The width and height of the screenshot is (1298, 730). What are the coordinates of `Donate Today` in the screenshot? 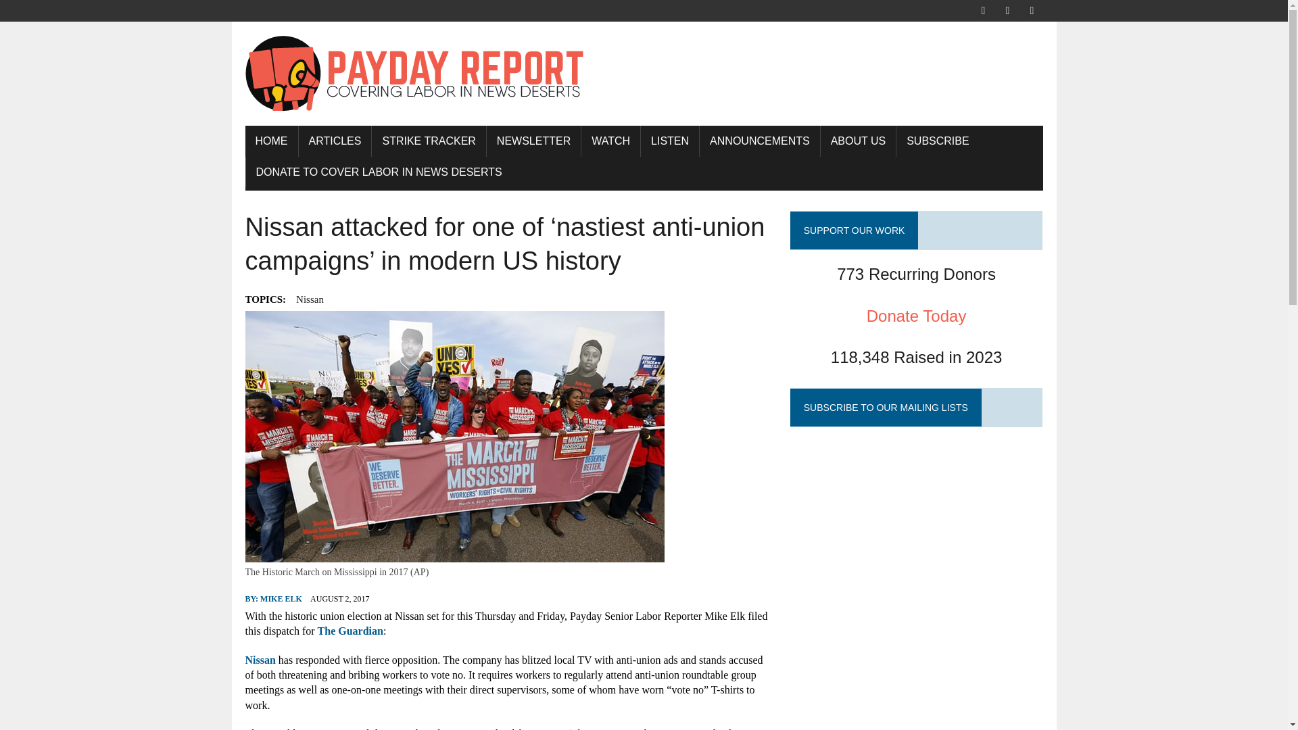 It's located at (917, 316).